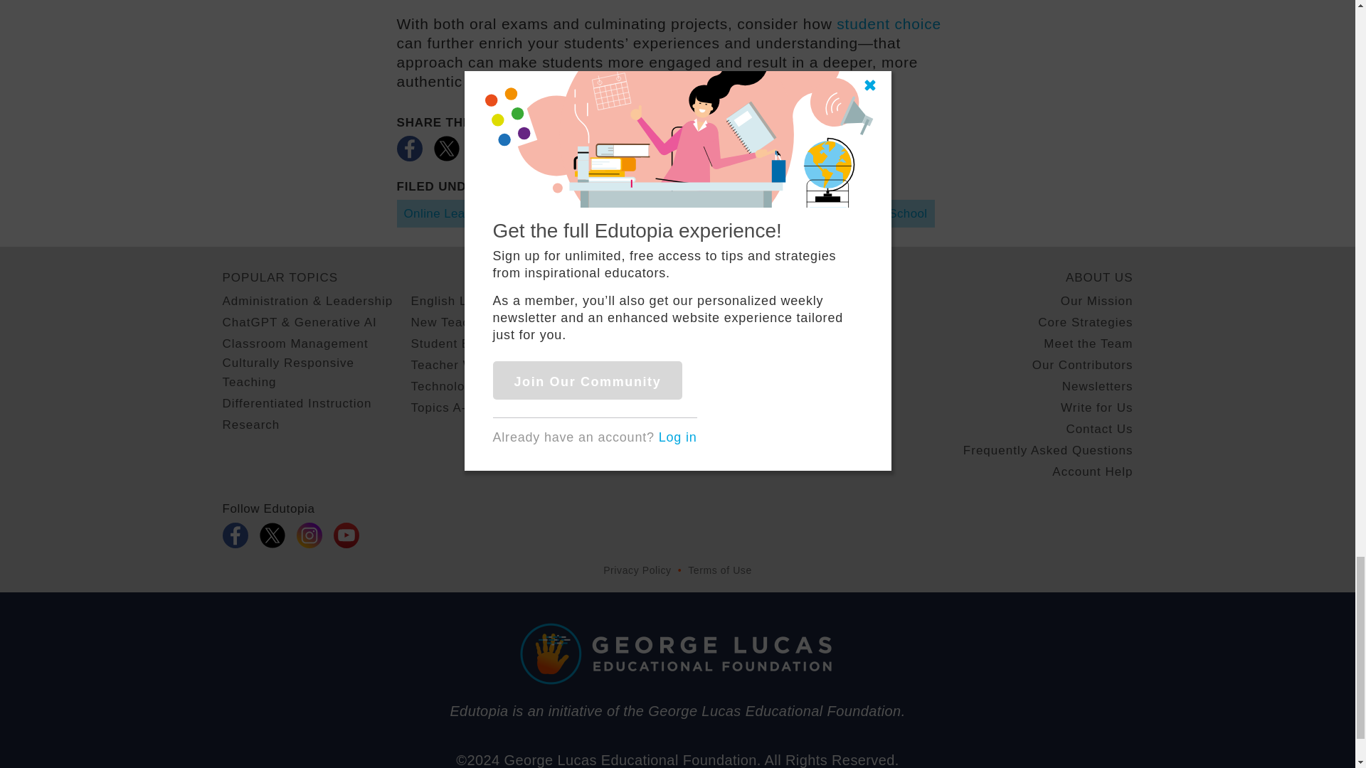 Image resolution: width=1366 pixels, height=768 pixels. I want to click on student choice, so click(888, 23).